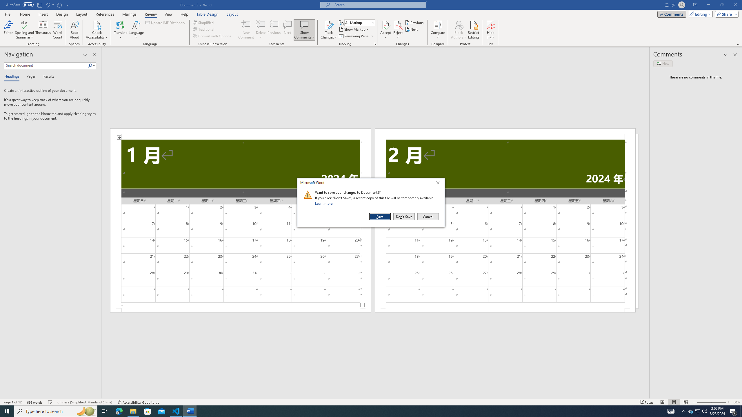 This screenshot has height=417, width=742. I want to click on Start, so click(7, 411).